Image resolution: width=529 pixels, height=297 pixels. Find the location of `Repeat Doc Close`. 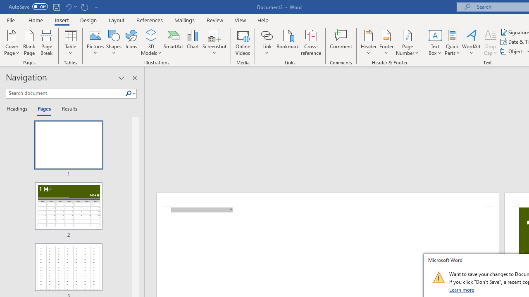

Repeat Doc Close is located at coordinates (84, 7).